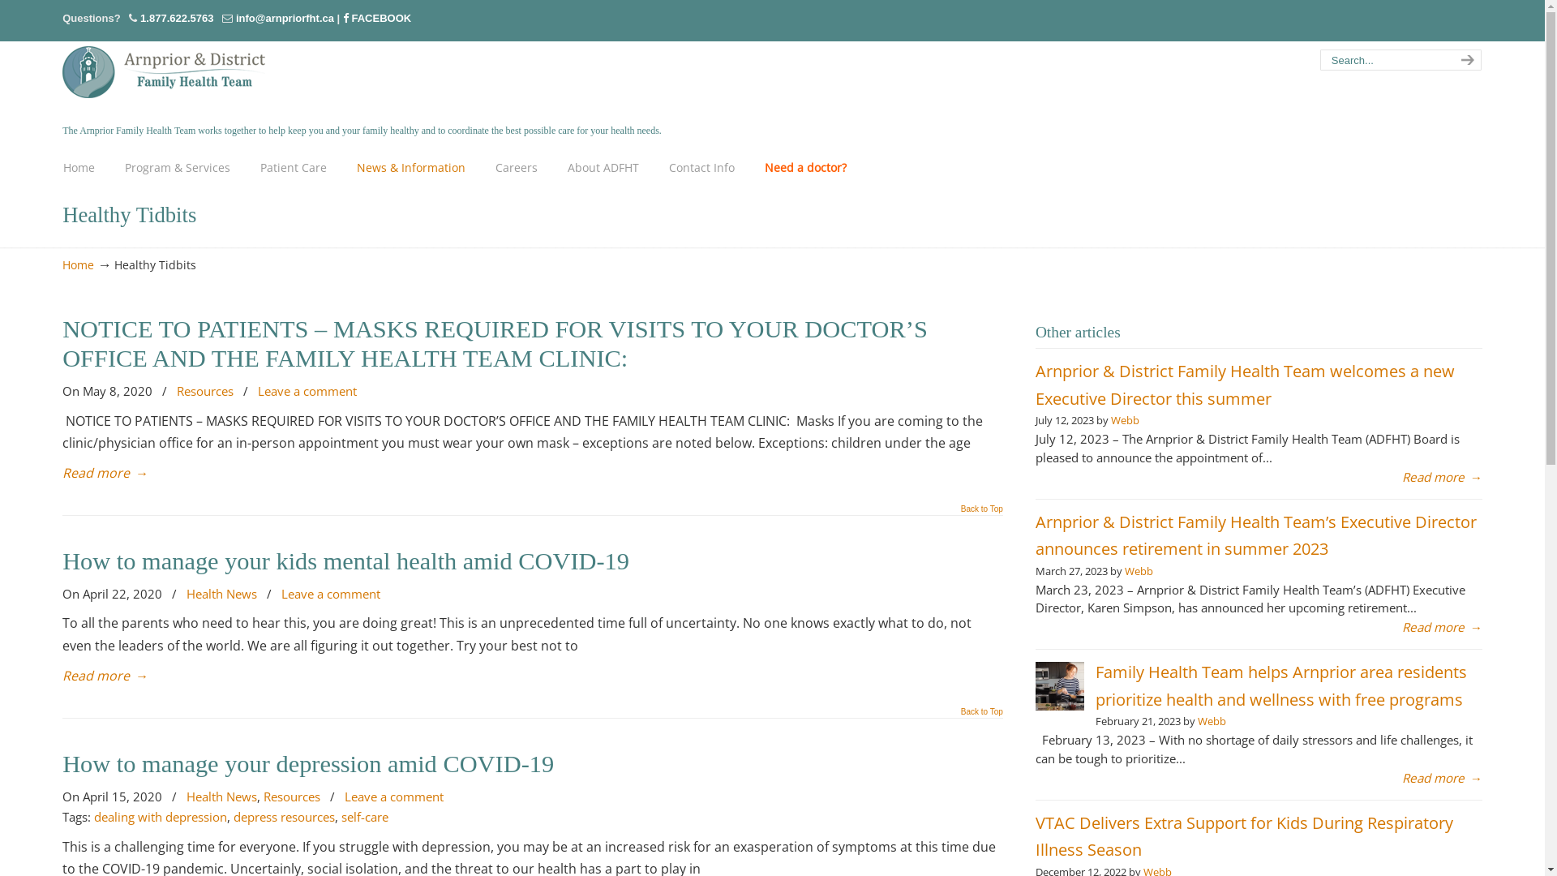 This screenshot has height=876, width=1557. What do you see at coordinates (284, 818) in the screenshot?
I see `depress resources` at bounding box center [284, 818].